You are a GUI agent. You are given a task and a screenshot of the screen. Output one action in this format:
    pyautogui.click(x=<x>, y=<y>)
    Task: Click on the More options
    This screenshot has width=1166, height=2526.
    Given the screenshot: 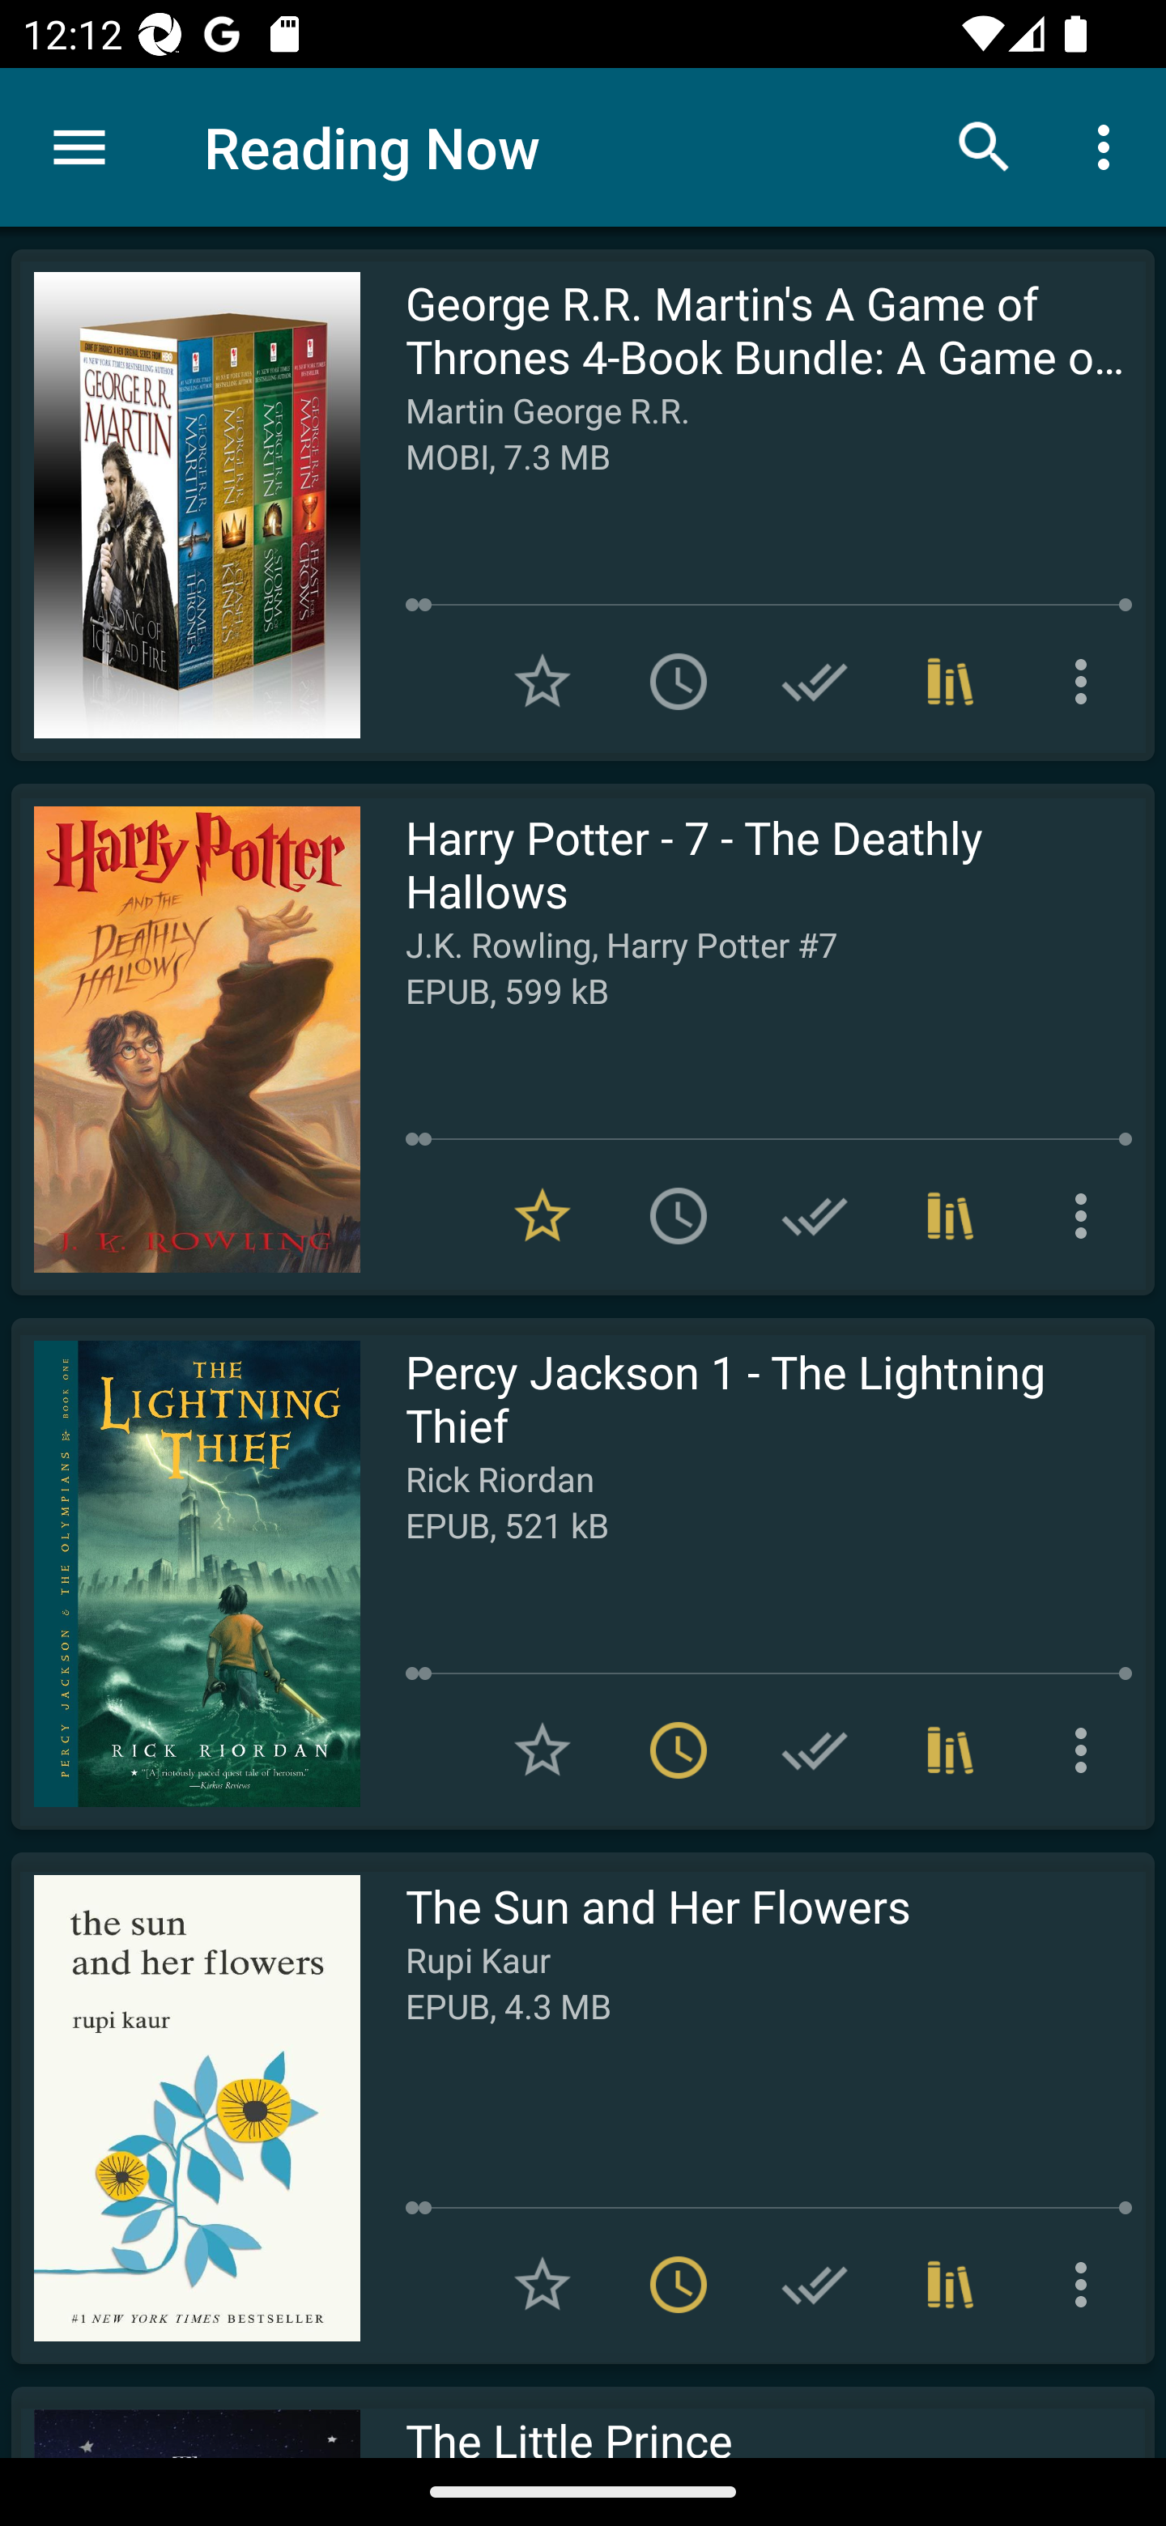 What is the action you would take?
    pyautogui.click(x=1087, y=682)
    